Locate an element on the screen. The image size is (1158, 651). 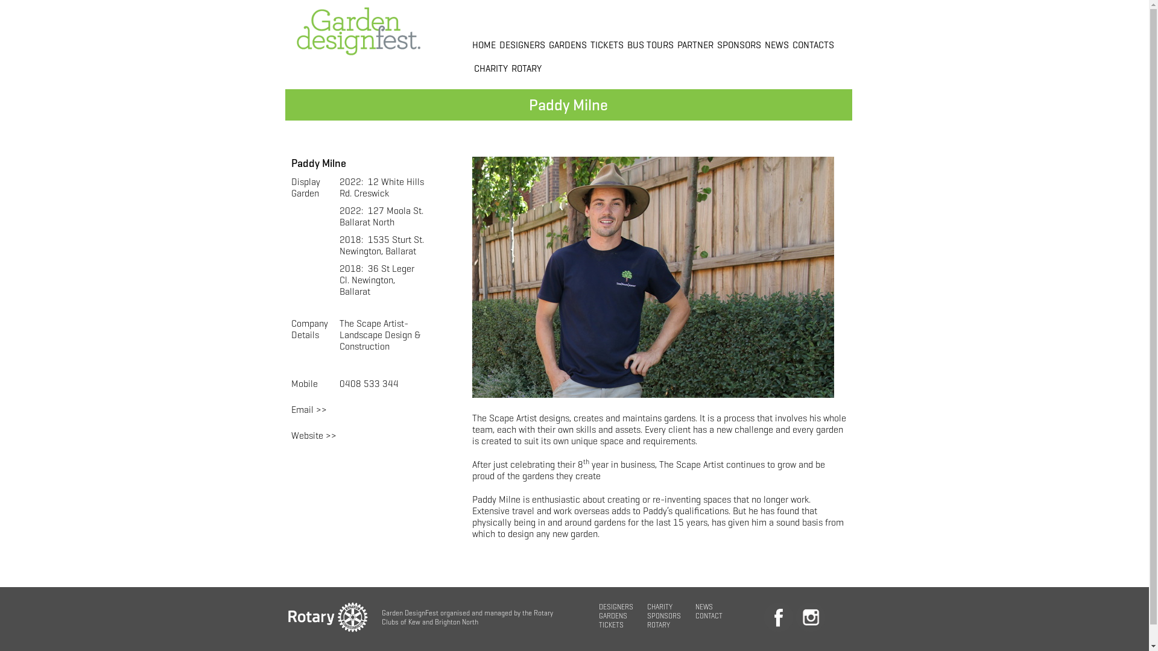
CONTACTS is located at coordinates (813, 45).